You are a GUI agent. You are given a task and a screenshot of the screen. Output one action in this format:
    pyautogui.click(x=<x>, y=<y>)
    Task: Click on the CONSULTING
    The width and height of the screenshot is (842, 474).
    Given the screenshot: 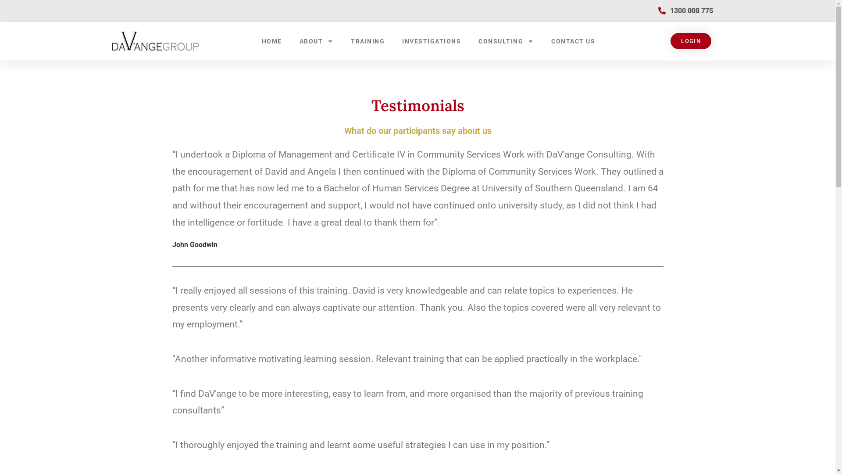 What is the action you would take?
    pyautogui.click(x=506, y=41)
    